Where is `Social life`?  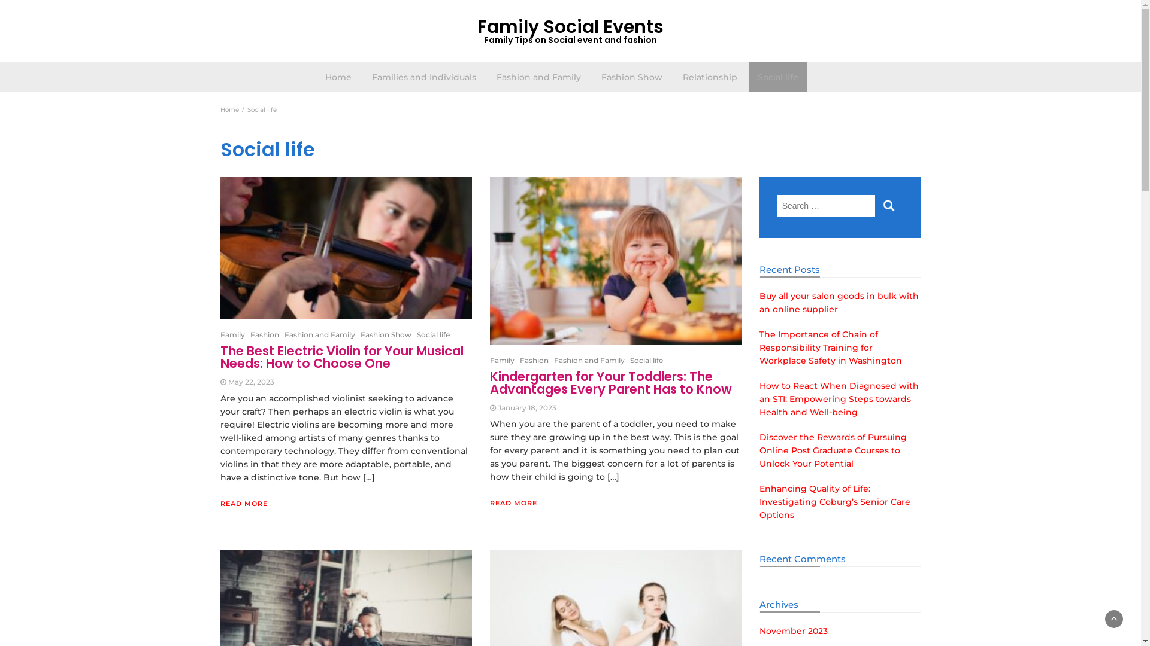
Social life is located at coordinates (434, 335).